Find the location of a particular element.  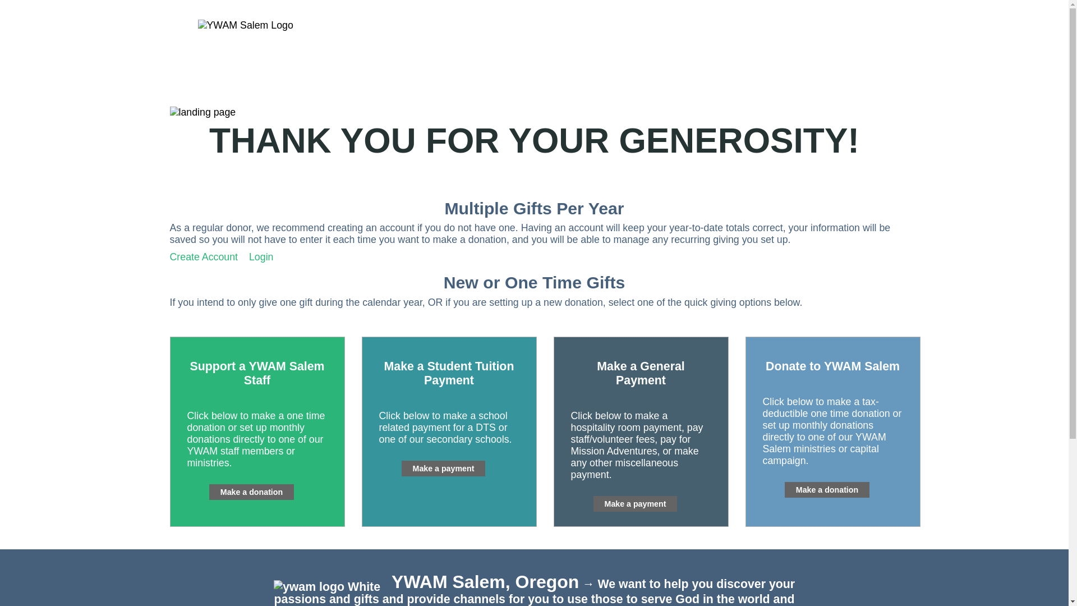

Create Account is located at coordinates (203, 257).